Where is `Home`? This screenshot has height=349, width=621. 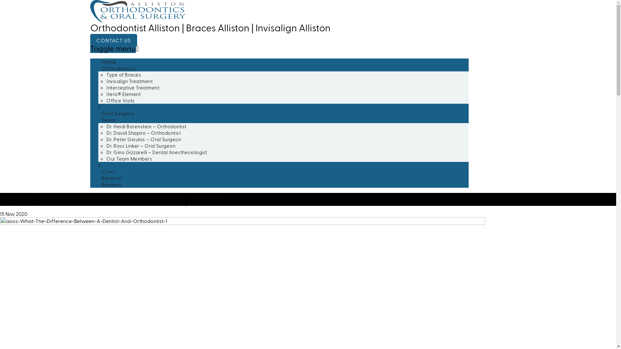 Home is located at coordinates (109, 61).